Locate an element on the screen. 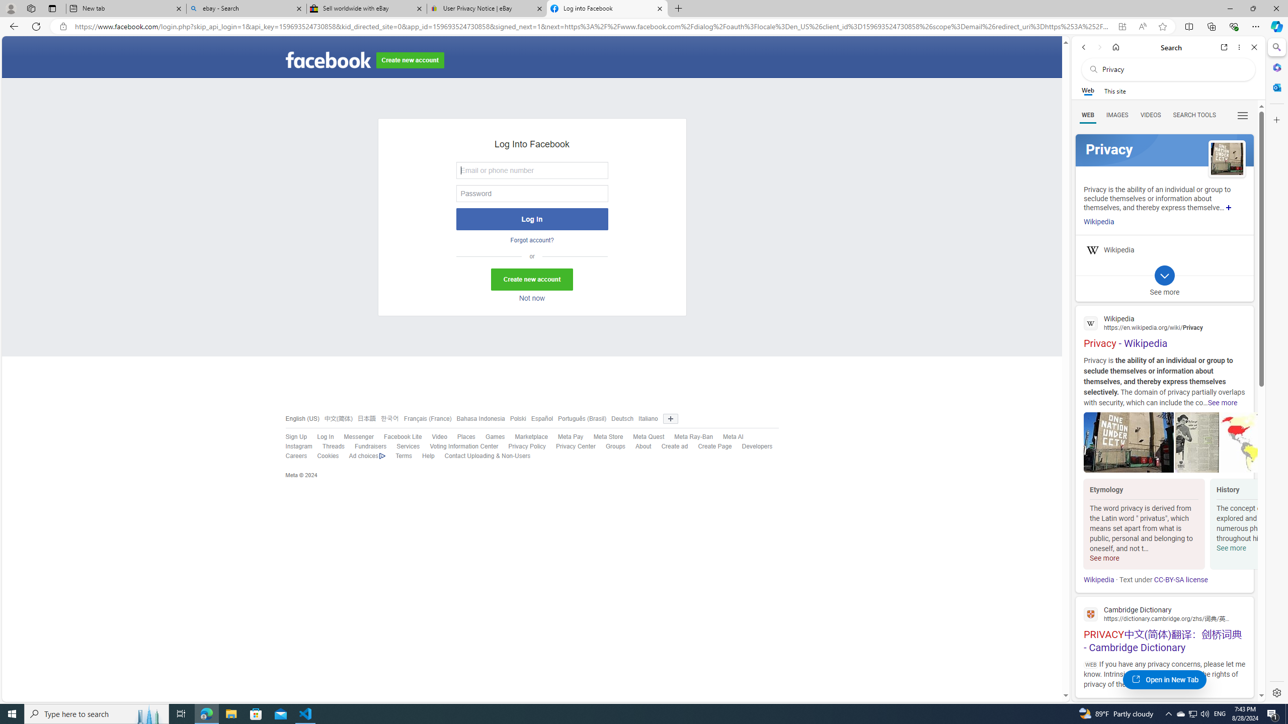 Image resolution: width=1288 pixels, height=724 pixels. Places is located at coordinates (466, 436).